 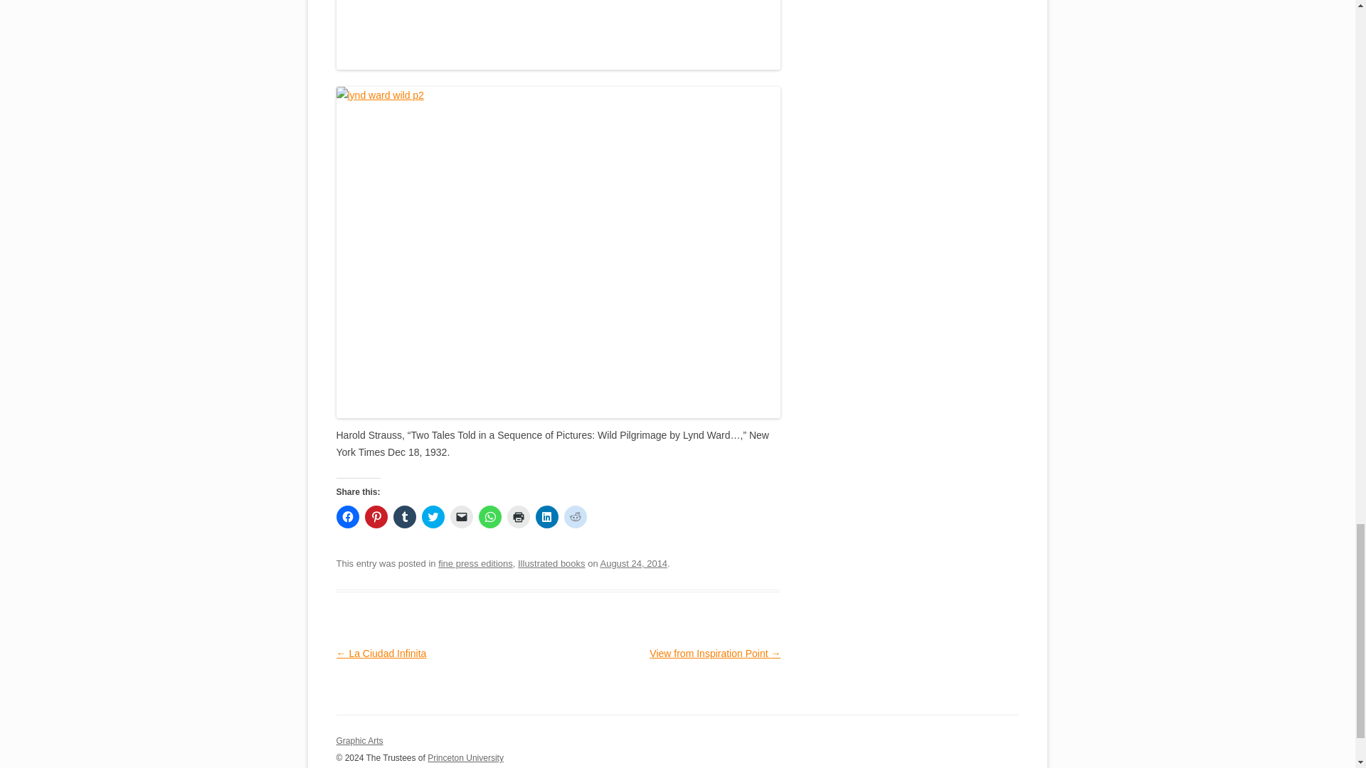 I want to click on Princeton University, so click(x=966, y=747).